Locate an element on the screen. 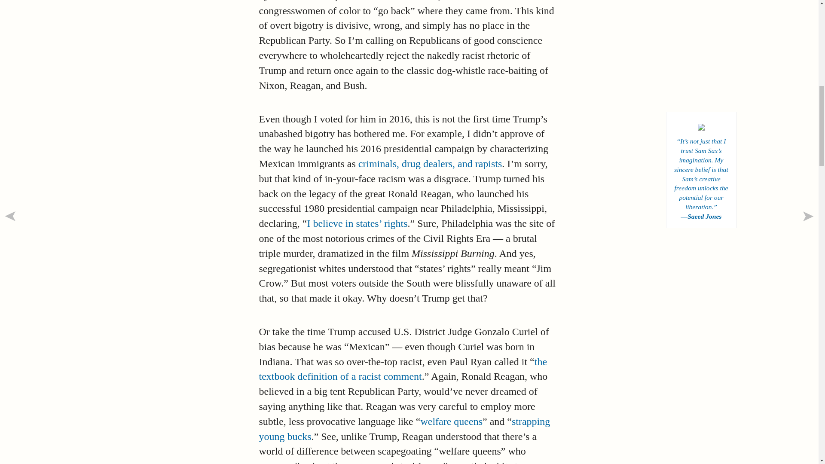 The height and width of the screenshot is (464, 825). welfare queens is located at coordinates (451, 421).